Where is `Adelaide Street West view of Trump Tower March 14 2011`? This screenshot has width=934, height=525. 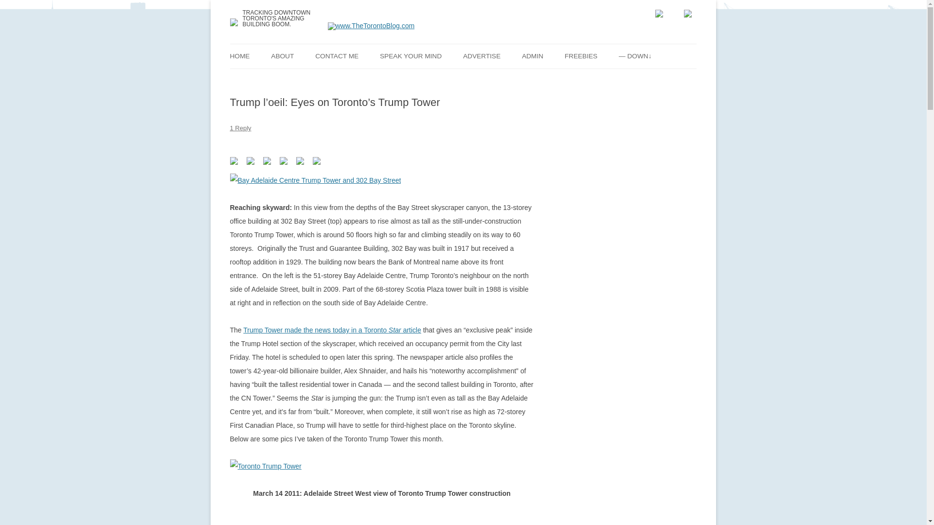 Adelaide Street West view of Trump Tower March 14 2011 is located at coordinates (265, 466).